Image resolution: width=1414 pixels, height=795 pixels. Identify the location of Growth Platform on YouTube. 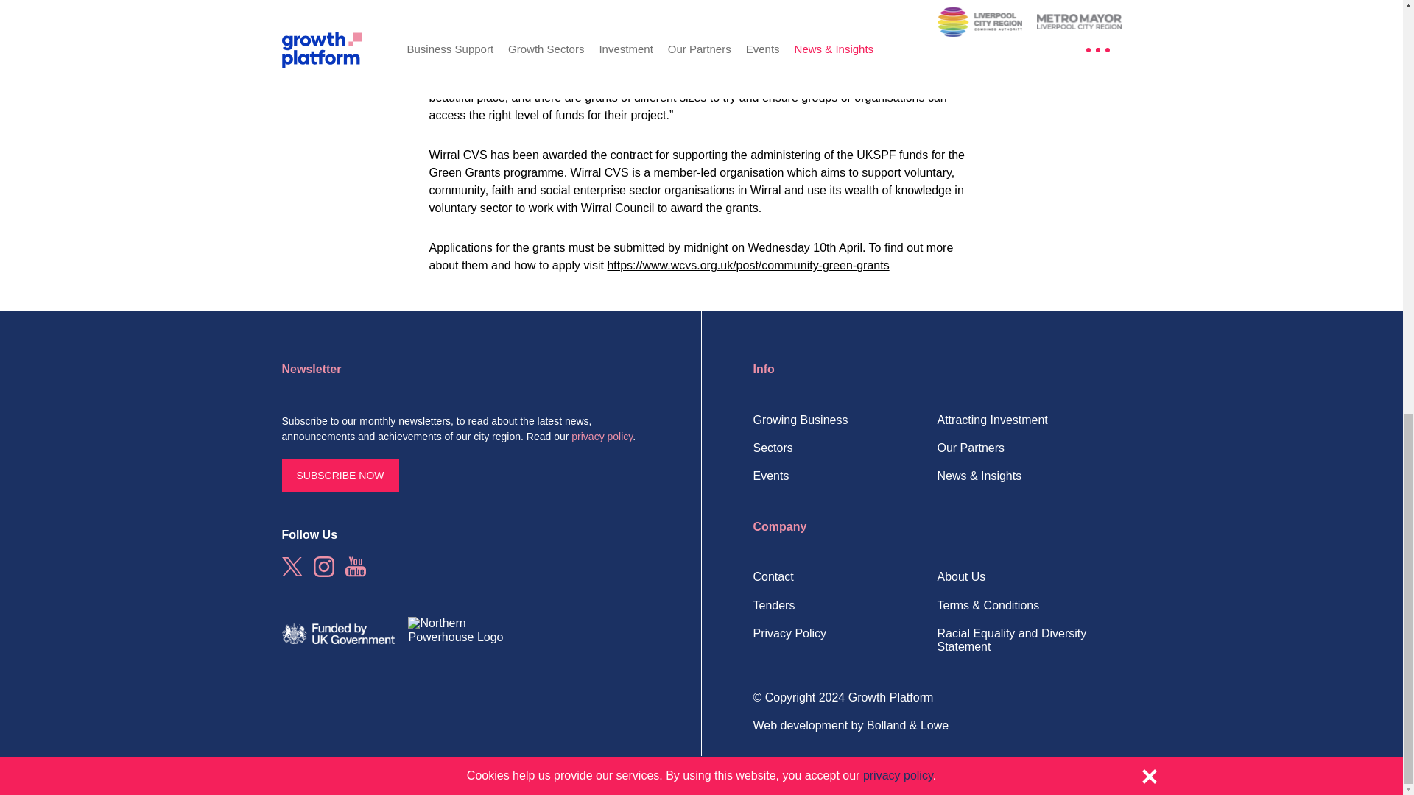
(355, 567).